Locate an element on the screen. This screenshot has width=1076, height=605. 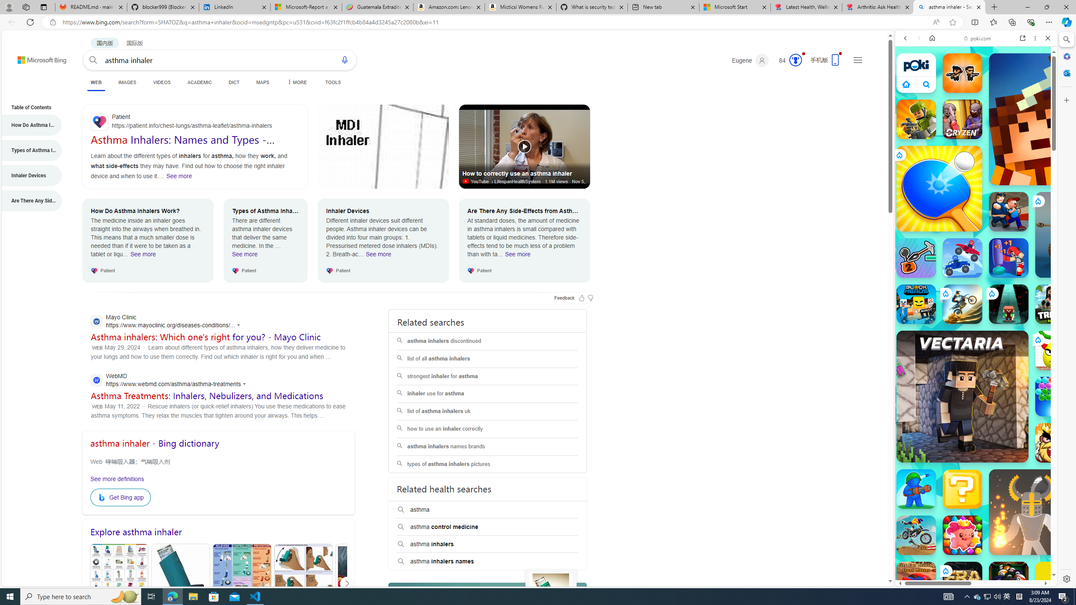
asthma inhalers discontinued is located at coordinates (487, 341).